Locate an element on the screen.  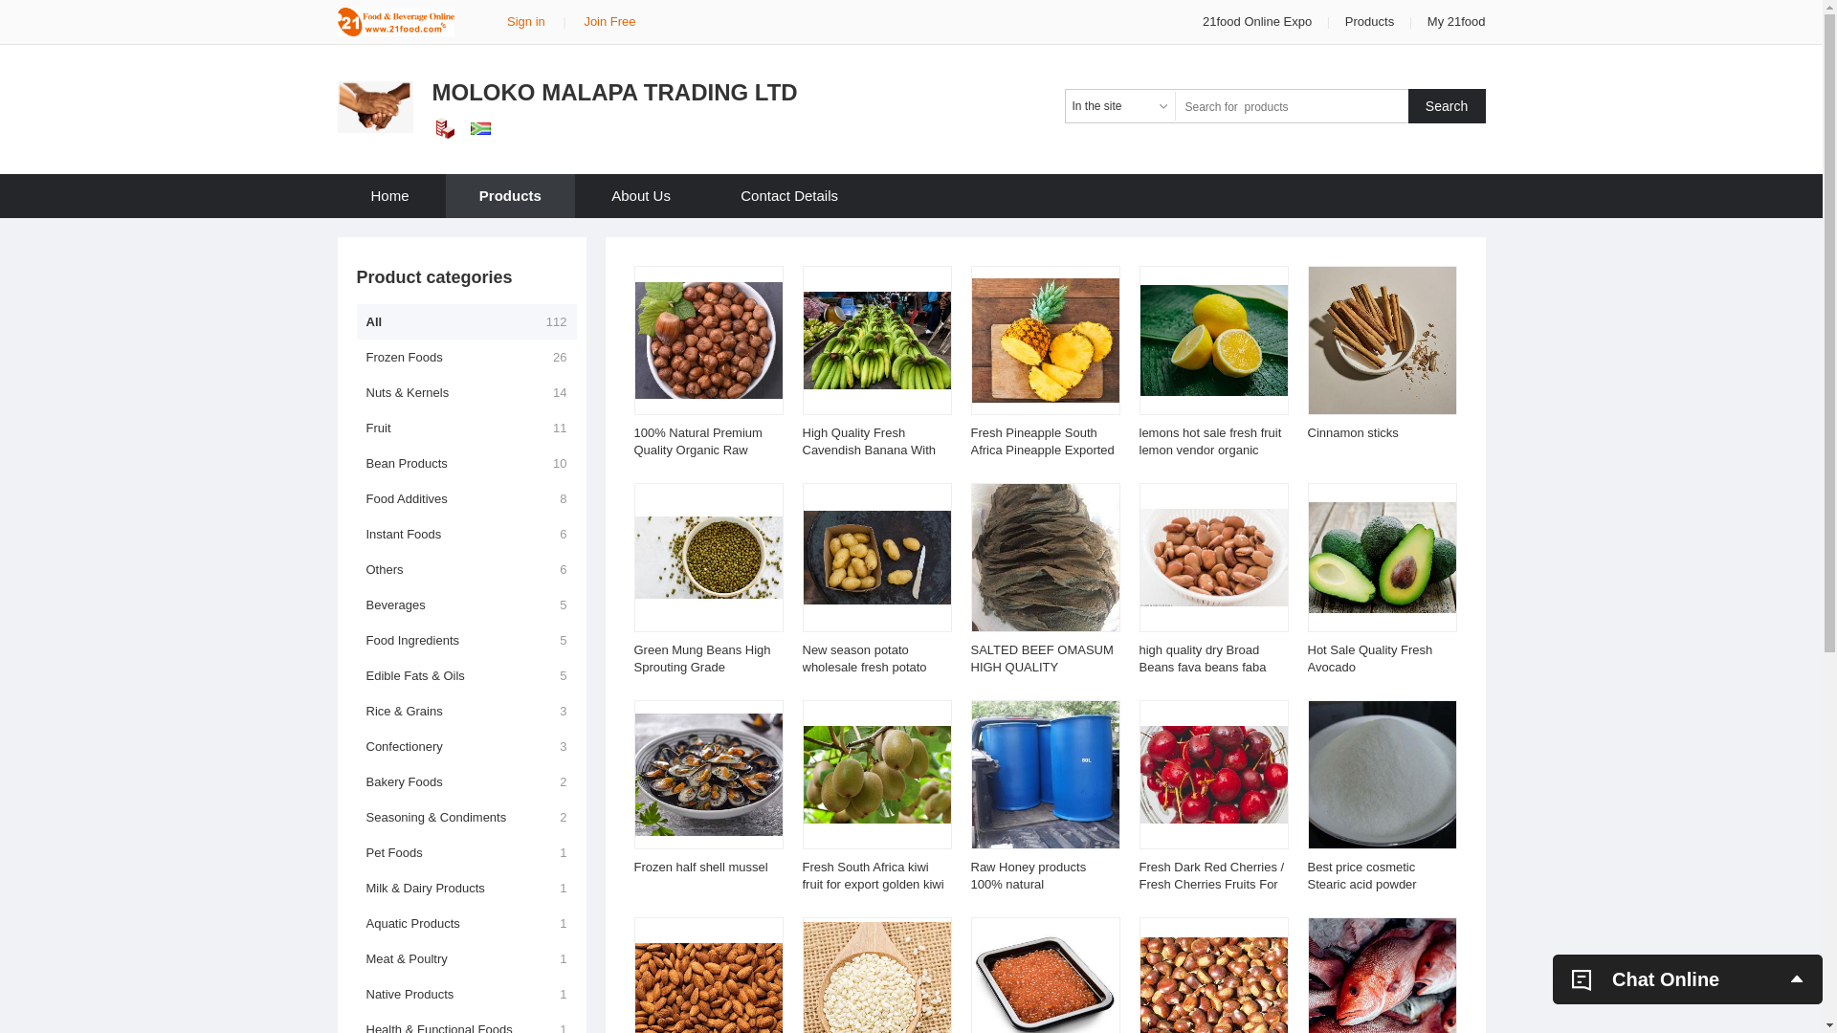
Best price cosmetic Stearic acid powder is located at coordinates (1361, 876).